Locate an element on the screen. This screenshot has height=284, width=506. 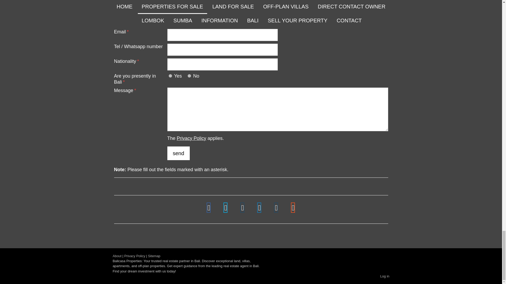
Reddit is located at coordinates (293, 208).